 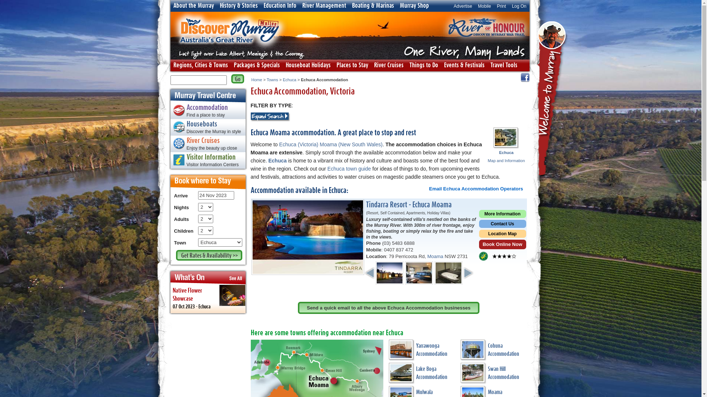 I want to click on Email Echuca Accommodation Operators, so click(x=476, y=189).